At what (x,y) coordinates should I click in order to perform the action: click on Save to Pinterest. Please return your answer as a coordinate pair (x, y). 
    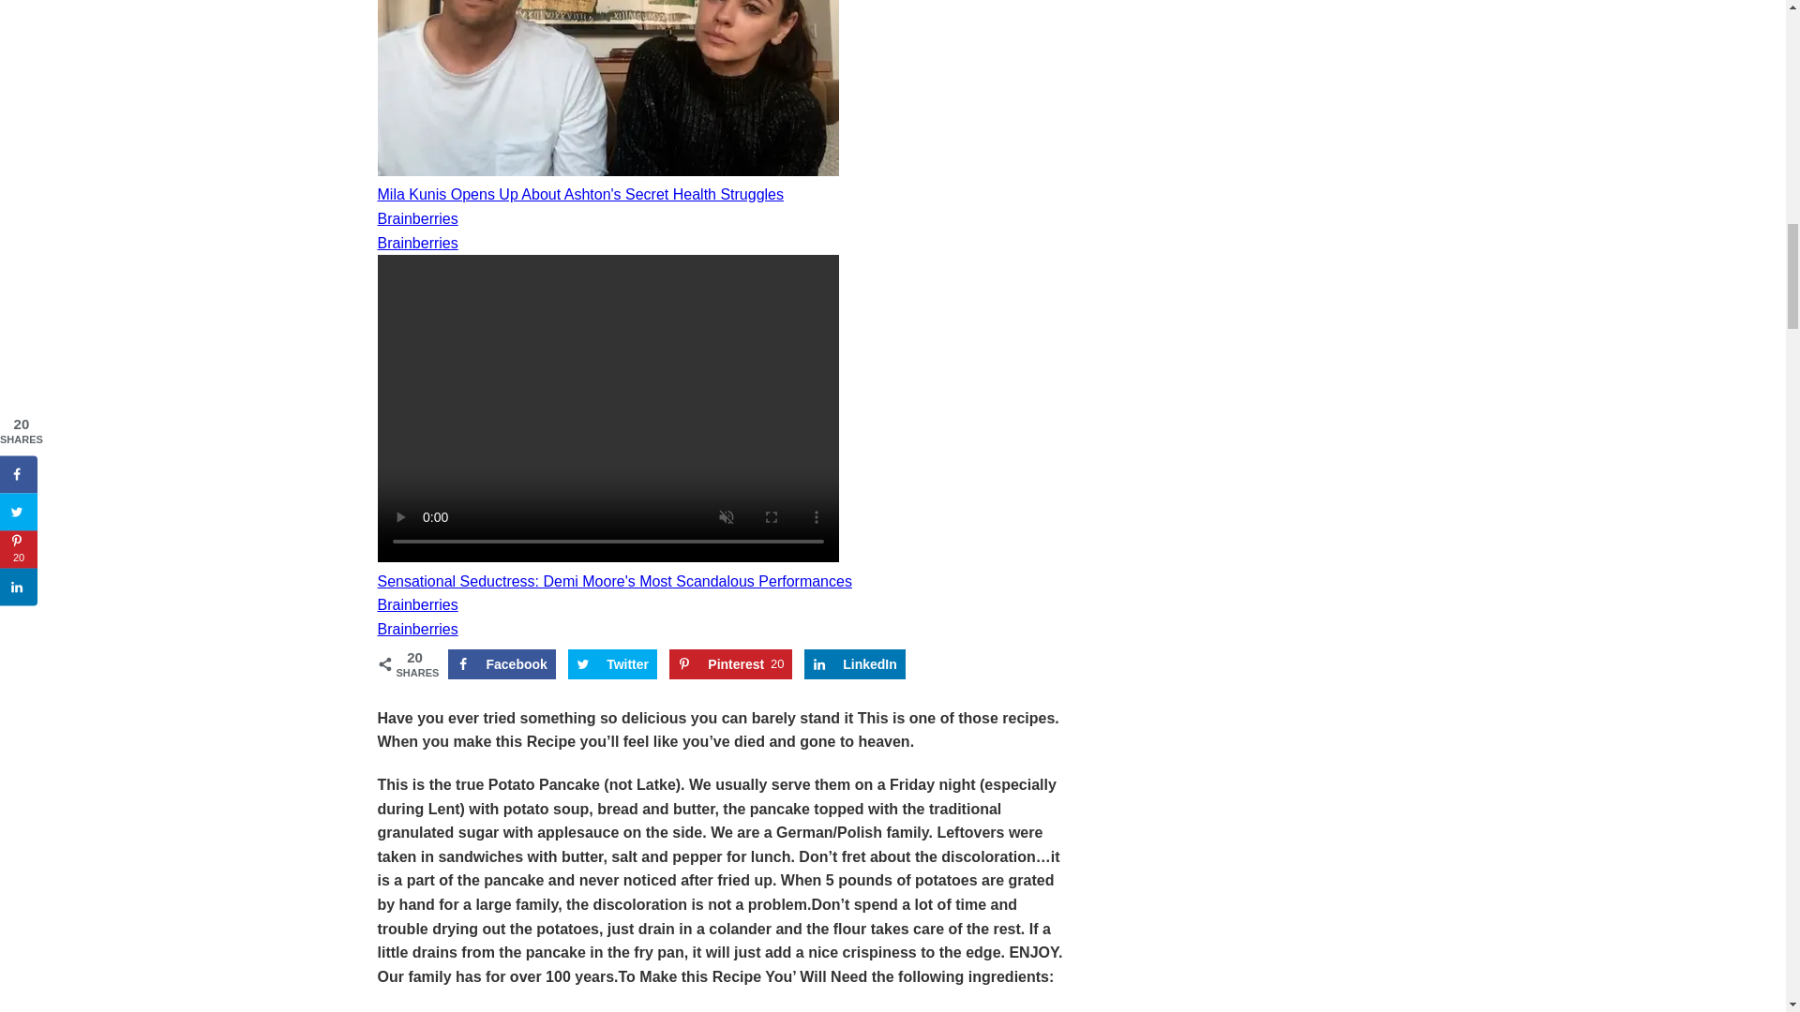
    Looking at the image, I should click on (730, 663).